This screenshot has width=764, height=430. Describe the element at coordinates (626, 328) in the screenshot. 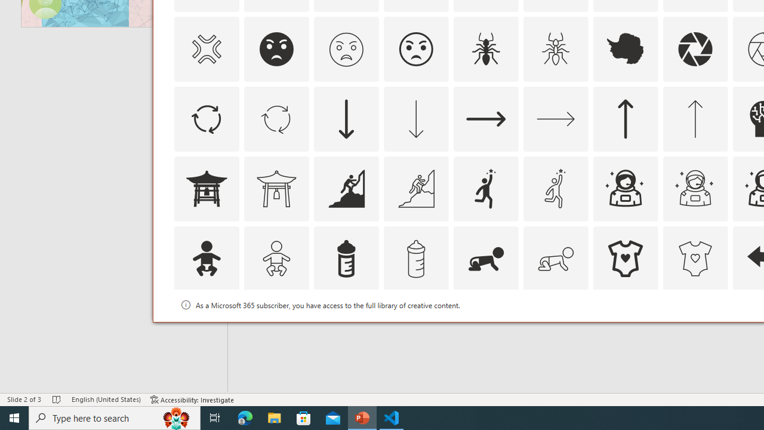

I see `AutomationID: Icons` at that location.